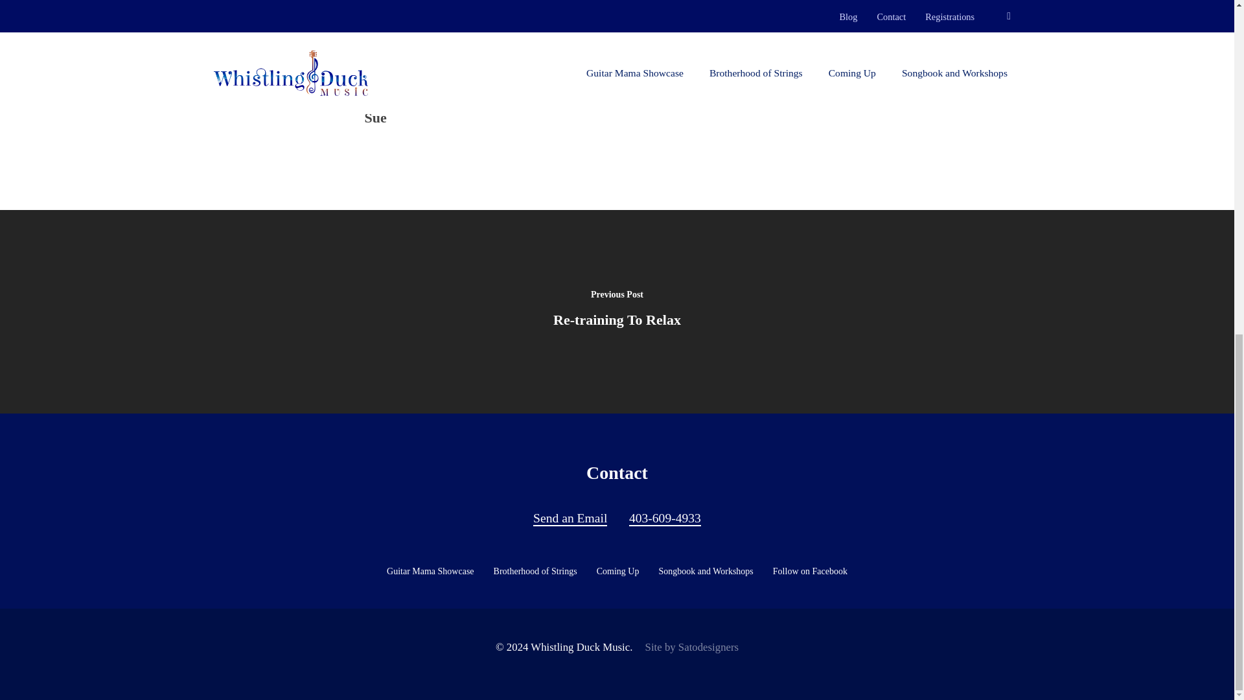  What do you see at coordinates (810, 572) in the screenshot?
I see `Follow on Facebook` at bounding box center [810, 572].